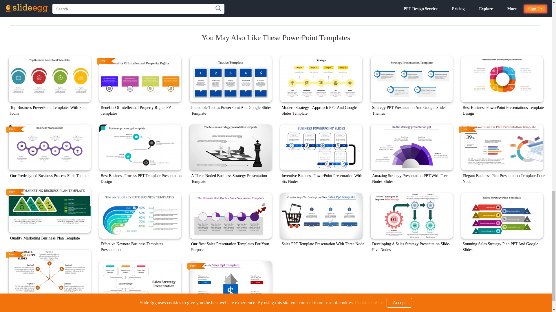 The width and height of the screenshot is (556, 312). Describe the element at coordinates (50, 210) in the screenshot. I see `Quality marketing business plan template` at that location.